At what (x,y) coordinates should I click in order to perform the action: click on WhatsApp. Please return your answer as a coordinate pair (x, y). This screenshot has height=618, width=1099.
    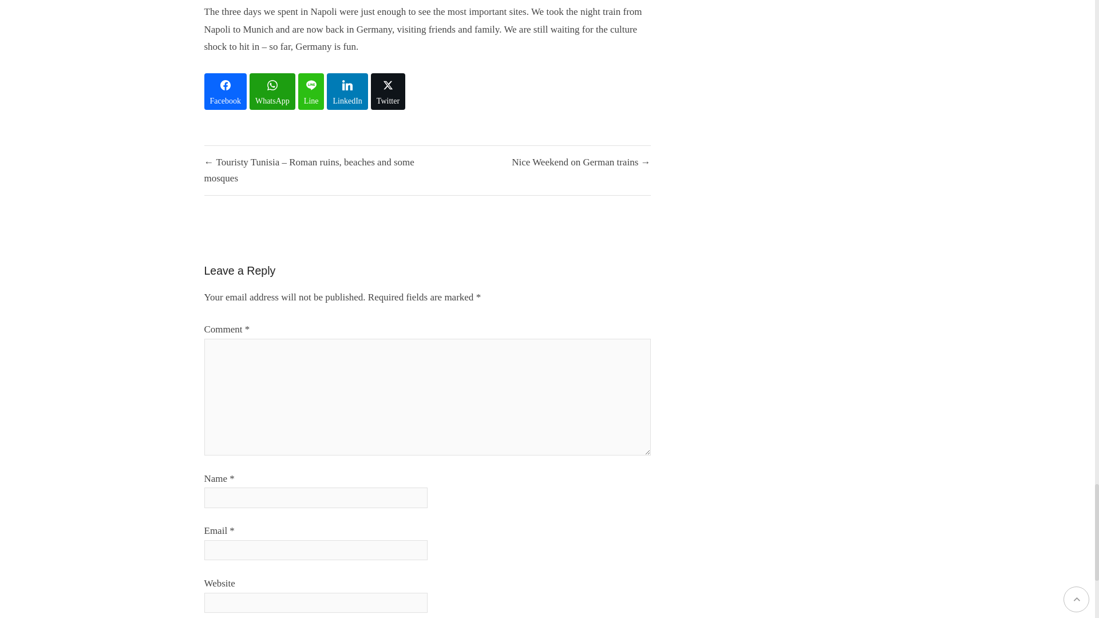
    Looking at the image, I should click on (272, 92).